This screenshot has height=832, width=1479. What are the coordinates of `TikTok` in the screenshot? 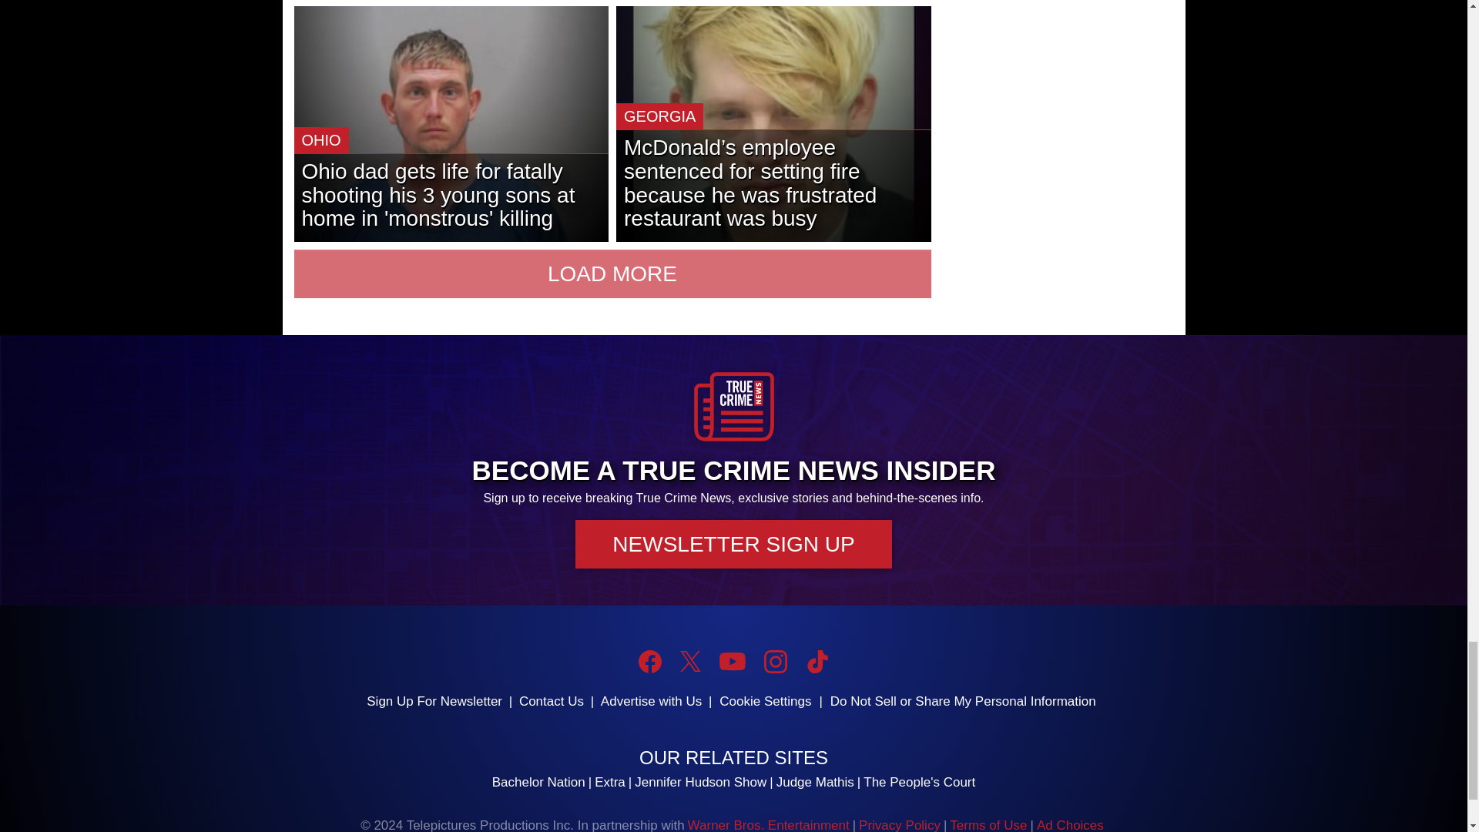 It's located at (817, 661).